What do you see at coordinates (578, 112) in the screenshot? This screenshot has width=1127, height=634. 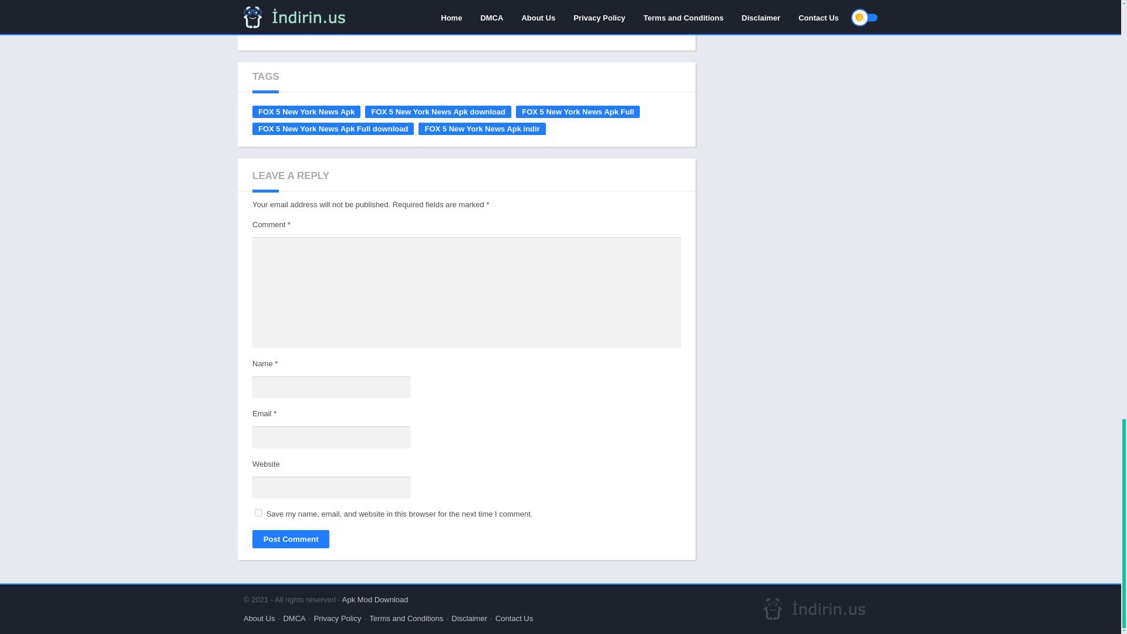 I see `FOX 5 New York News Apk Full` at bounding box center [578, 112].